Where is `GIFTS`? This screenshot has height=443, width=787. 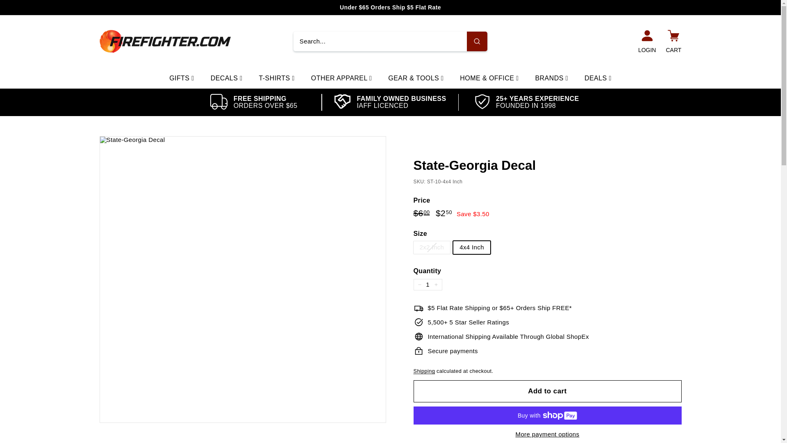
GIFTS is located at coordinates (182, 78).